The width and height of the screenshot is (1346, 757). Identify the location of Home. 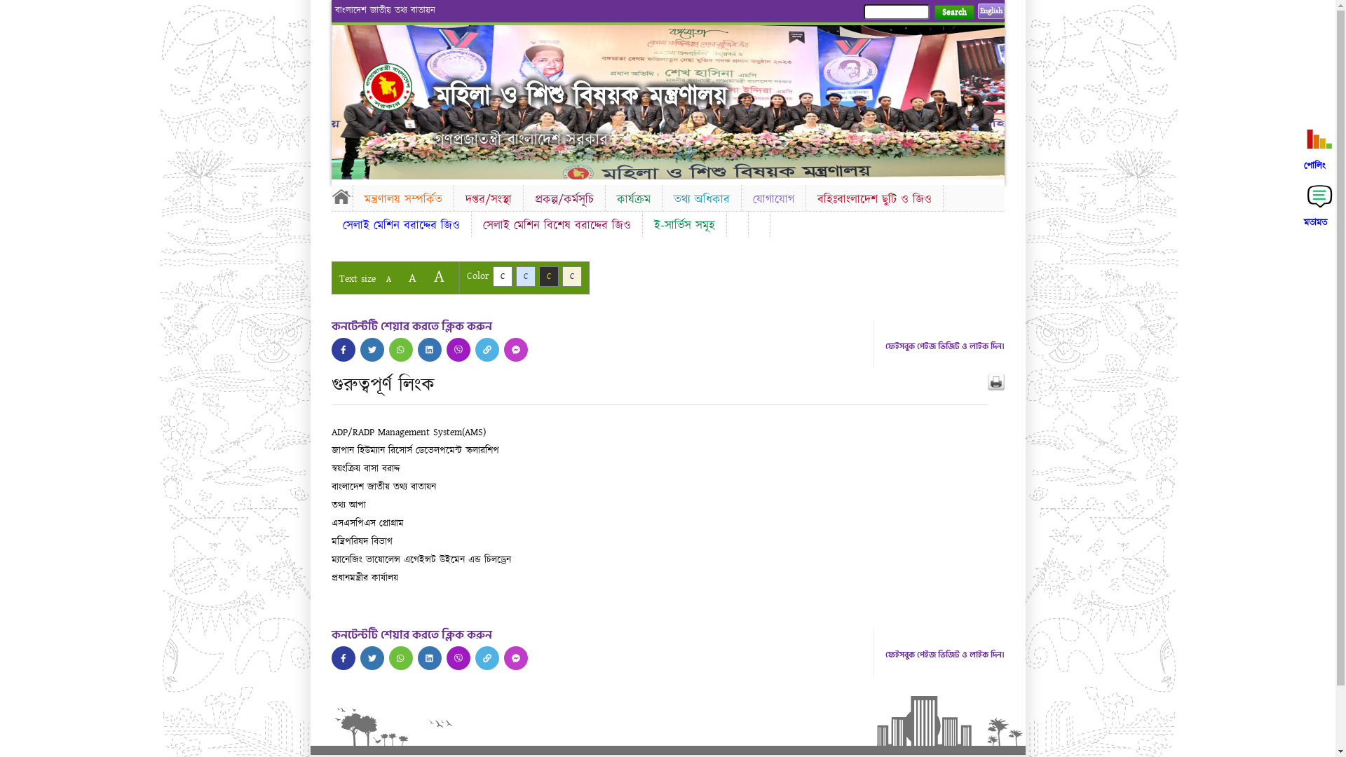
(341, 196).